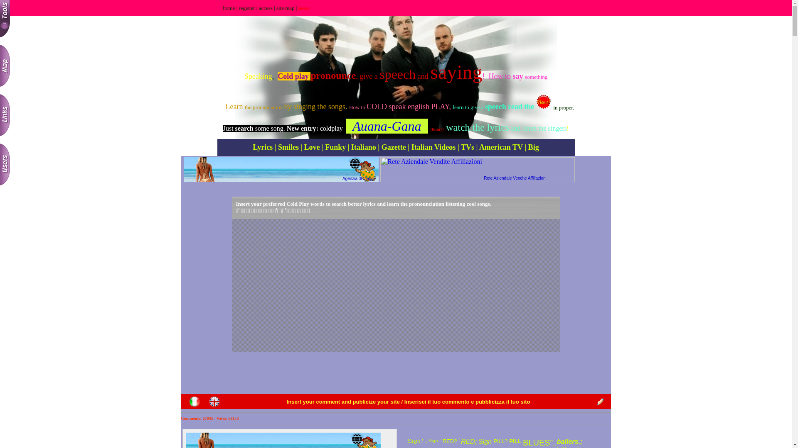 The width and height of the screenshot is (798, 448). Describe the element at coordinates (387, 127) in the screenshot. I see `Auana-Gana` at that location.